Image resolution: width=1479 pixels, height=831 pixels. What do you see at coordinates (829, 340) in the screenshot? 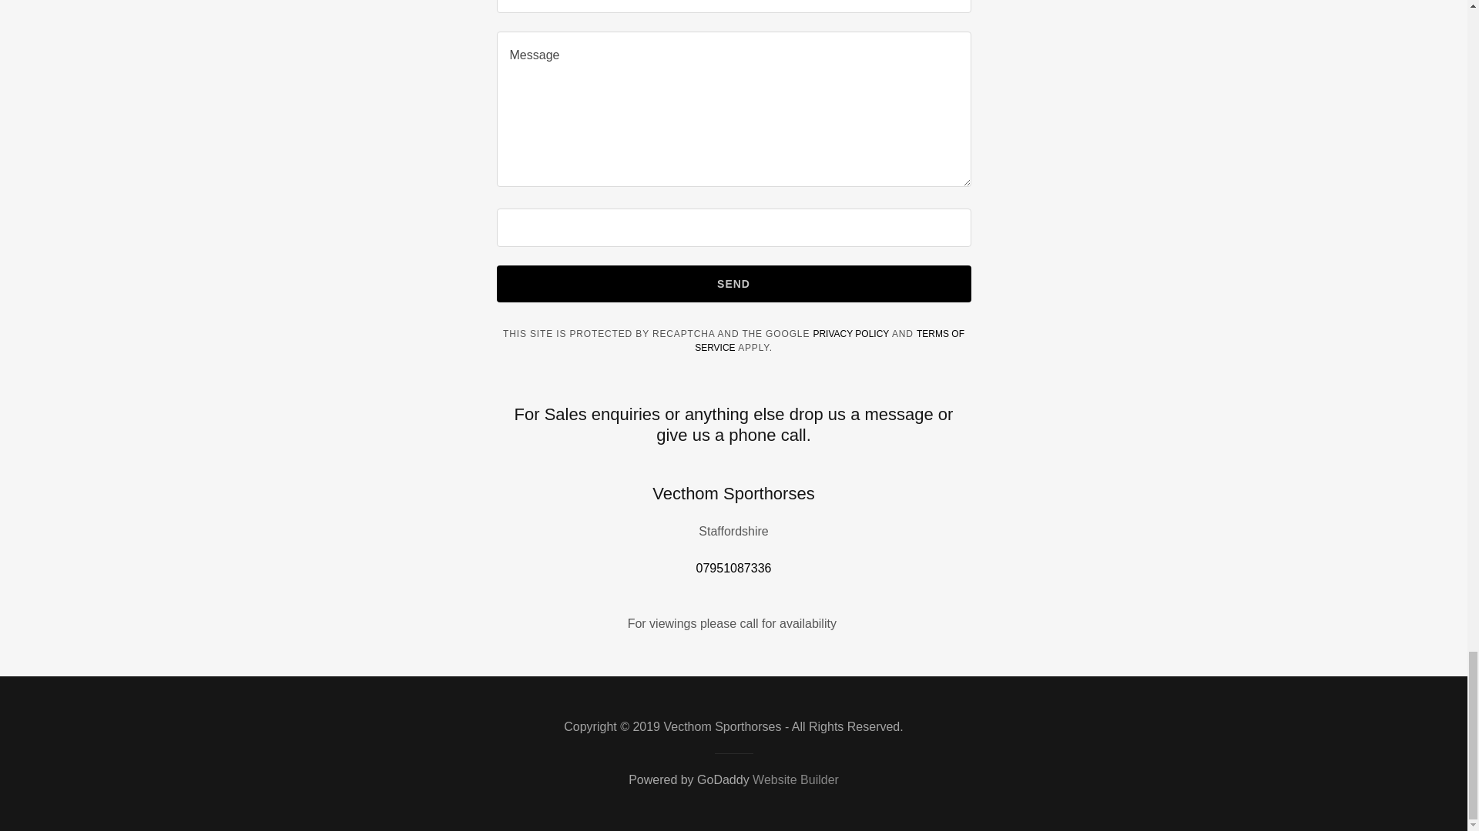
I see `TERMS OF SERVICE` at bounding box center [829, 340].